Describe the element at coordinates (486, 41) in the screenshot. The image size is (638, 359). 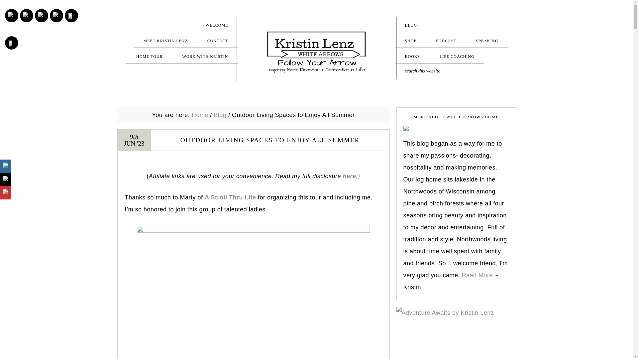
I see `SPEAKING` at that location.